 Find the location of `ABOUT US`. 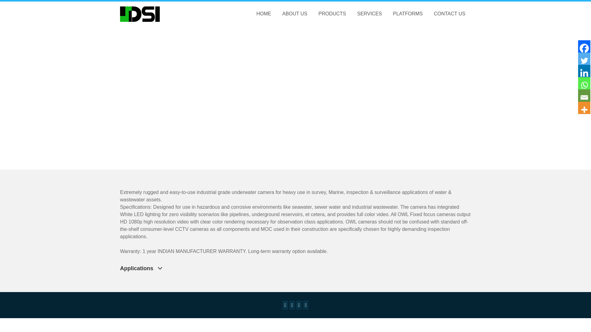

ABOUT US is located at coordinates (295, 14).